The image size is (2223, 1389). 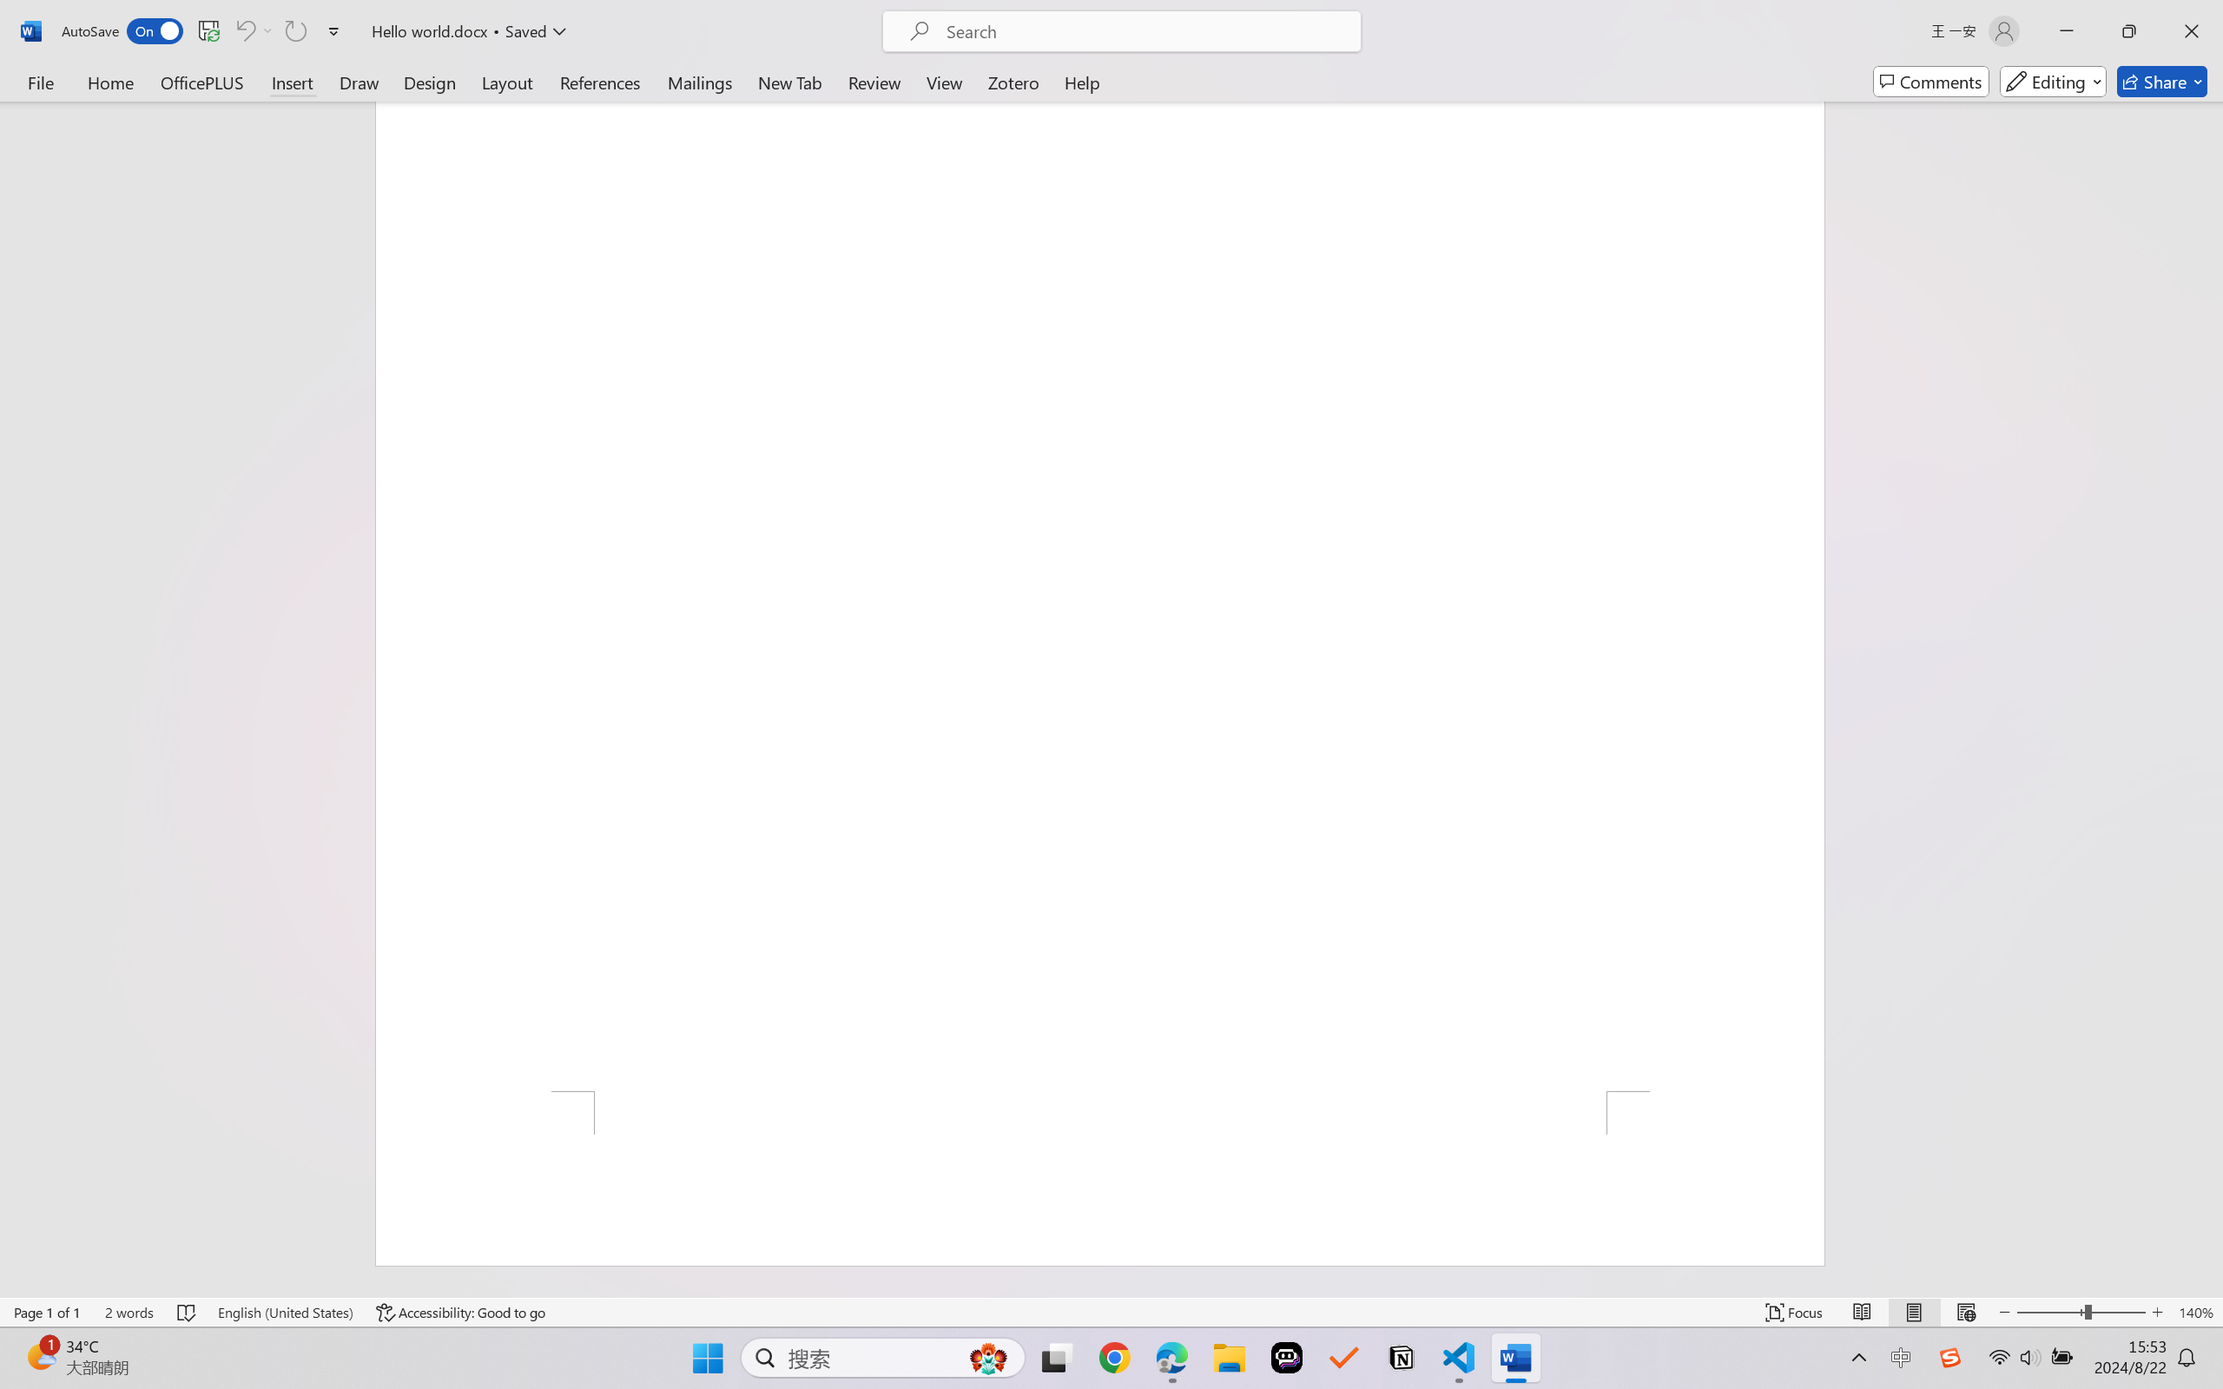 I want to click on Close, so click(x=2192, y=31).